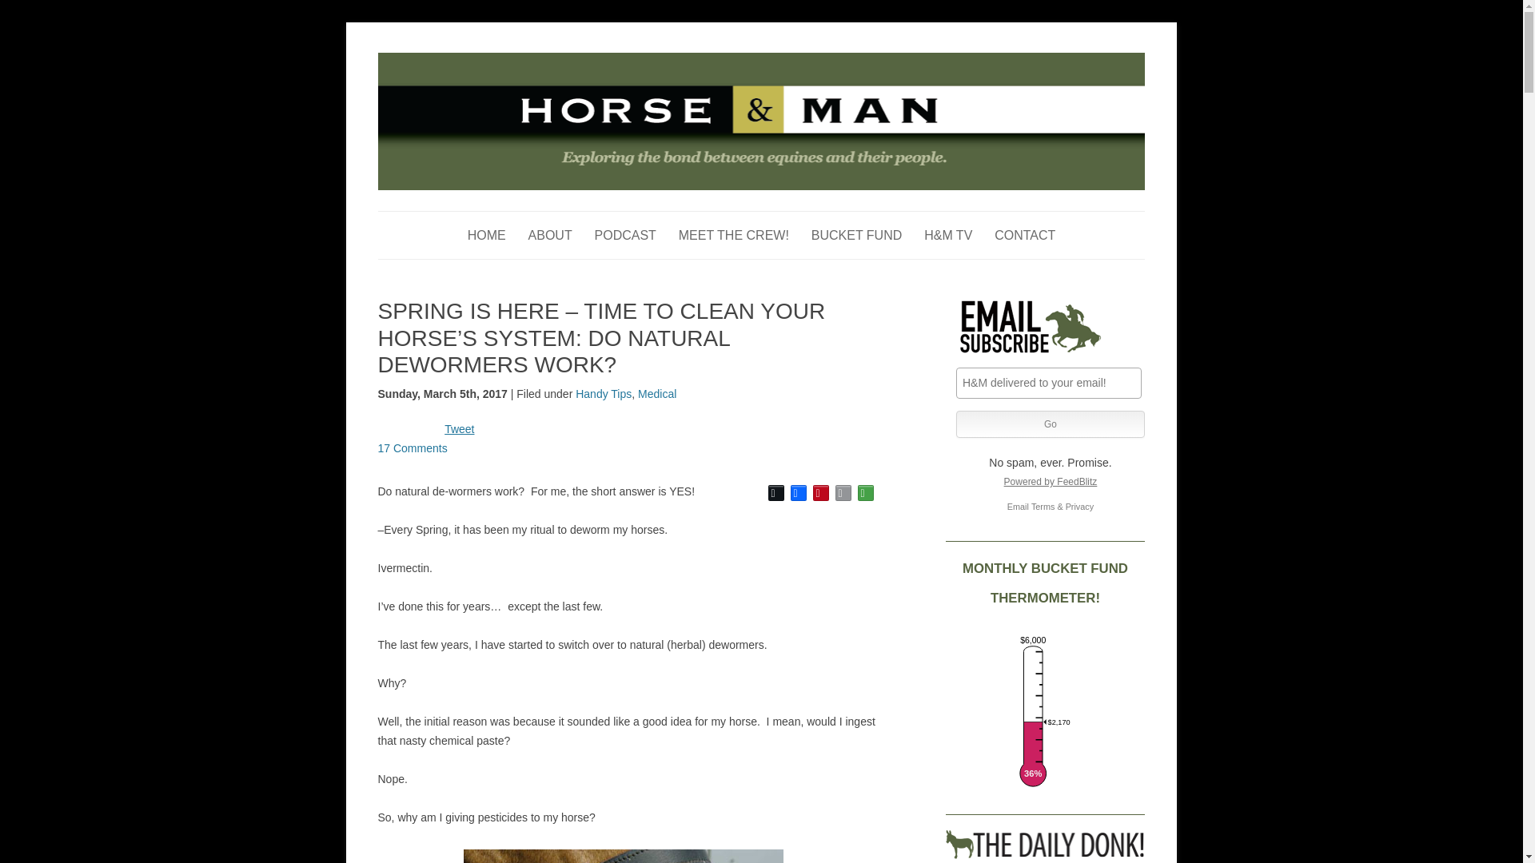  Describe the element at coordinates (550, 235) in the screenshot. I see `About Horse and Man` at that location.